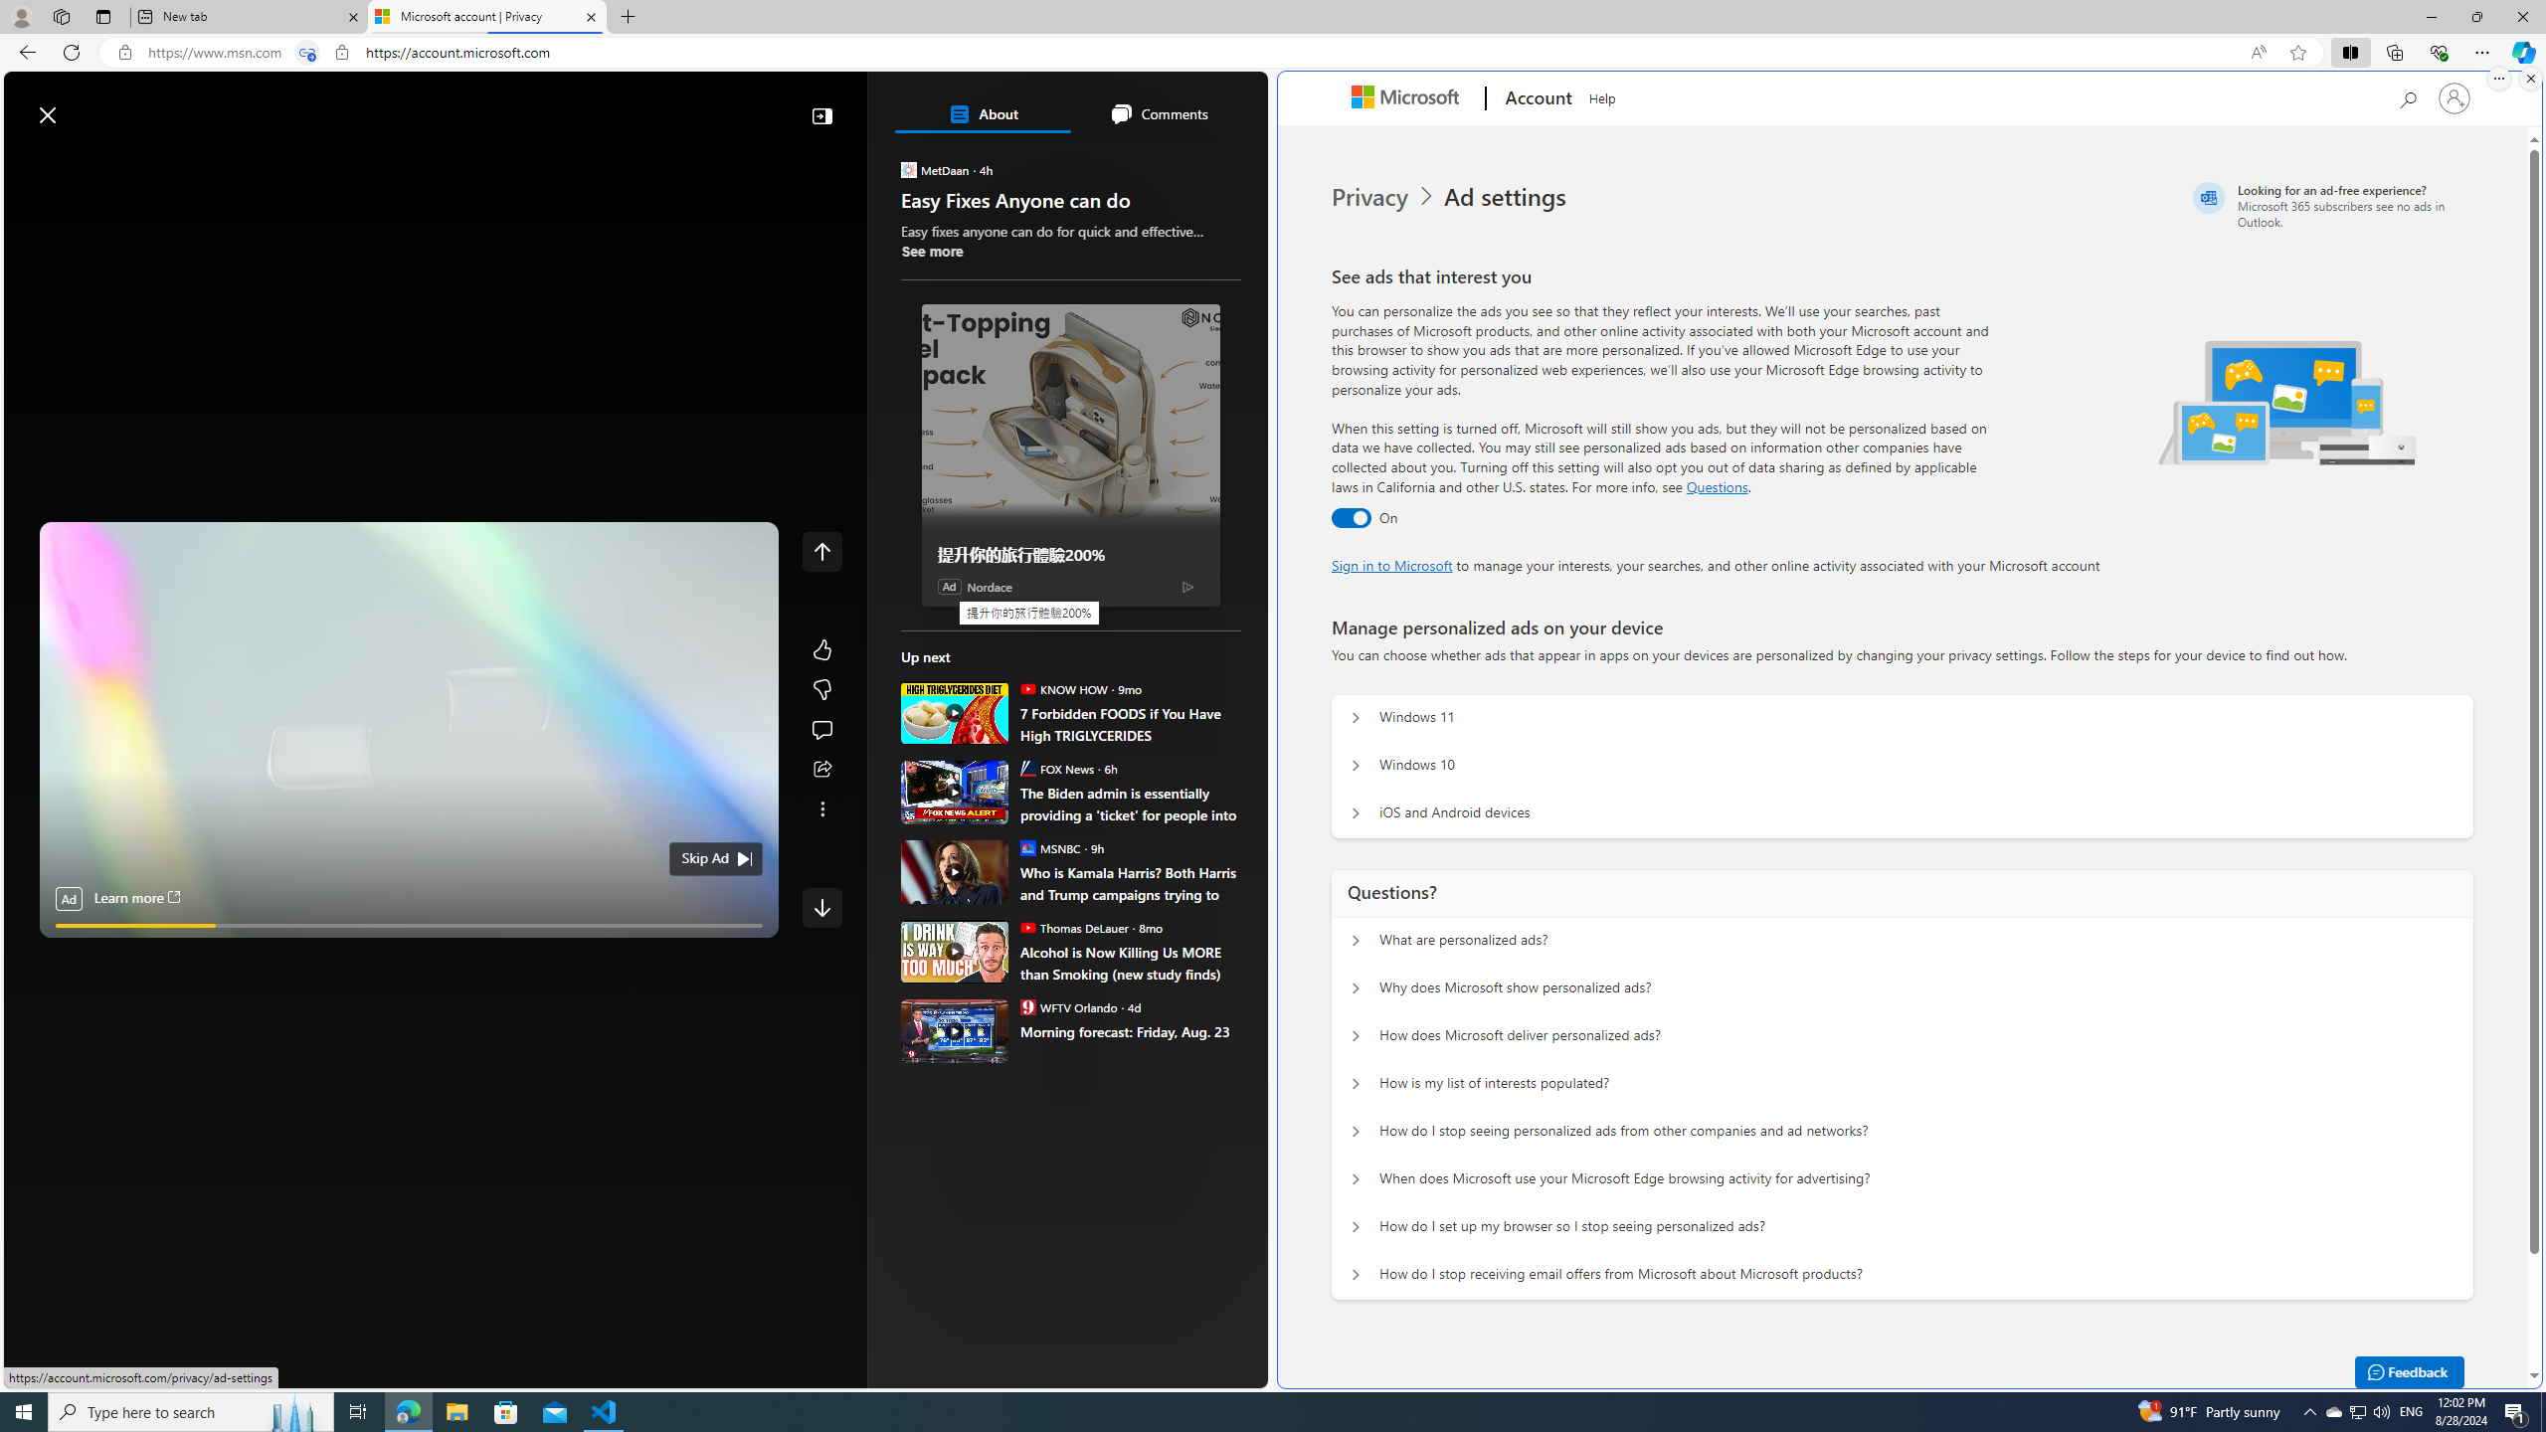  What do you see at coordinates (1158, 113) in the screenshot?
I see `Comments` at bounding box center [1158, 113].